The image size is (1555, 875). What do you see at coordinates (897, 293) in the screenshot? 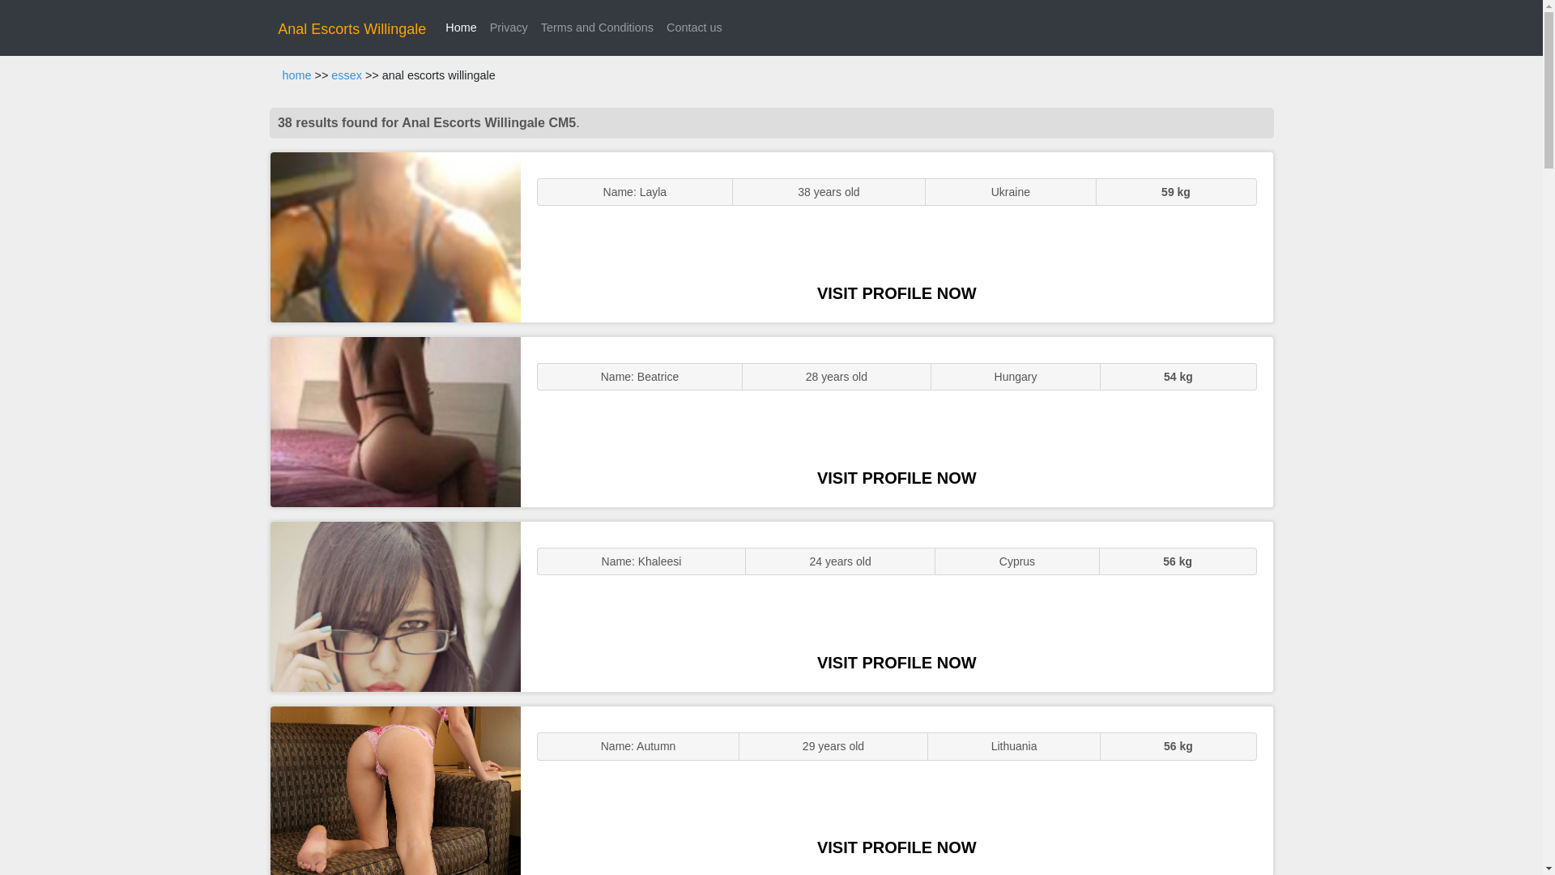
I see `VISIT PROFILE NOW` at bounding box center [897, 293].